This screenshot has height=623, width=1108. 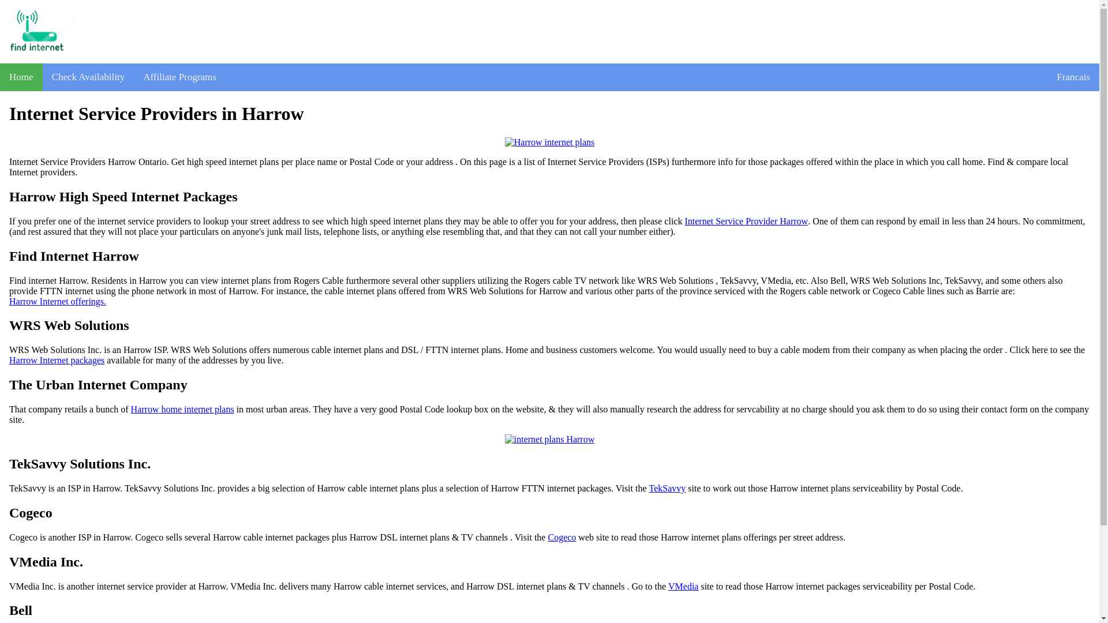 What do you see at coordinates (57, 360) in the screenshot?
I see `Harrow Internet packages` at bounding box center [57, 360].